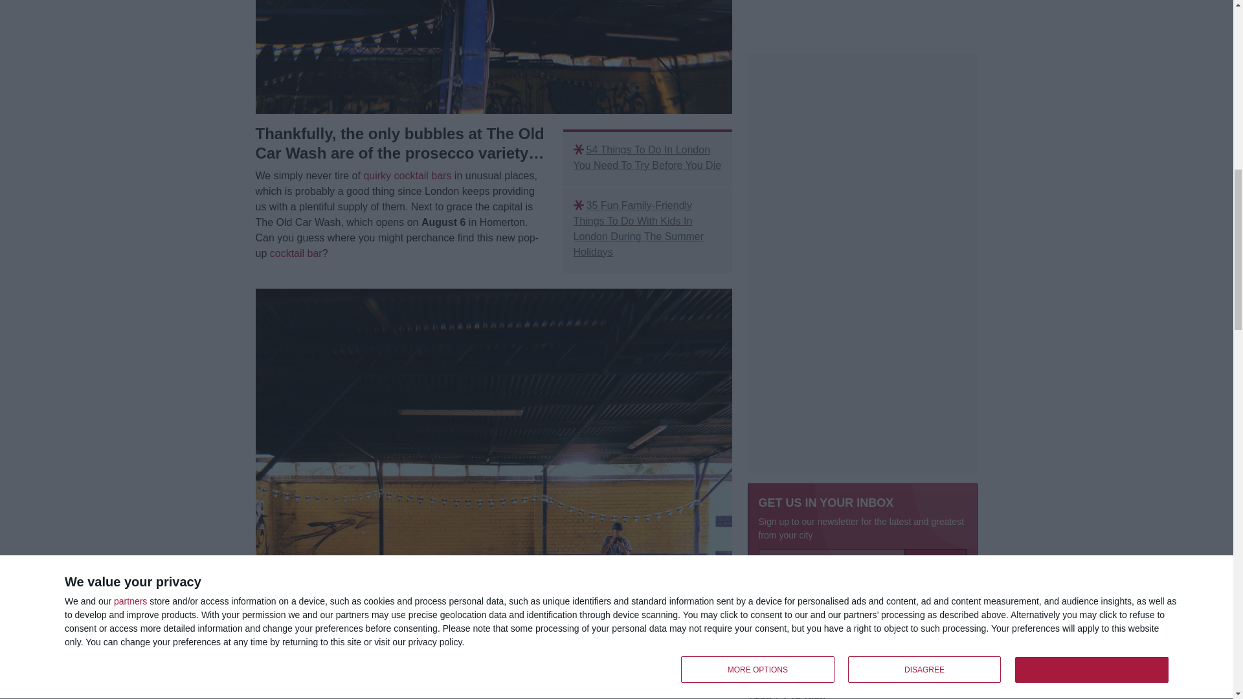  Describe the element at coordinates (772, 425) in the screenshot. I see `16 JULY, 2024` at that location.